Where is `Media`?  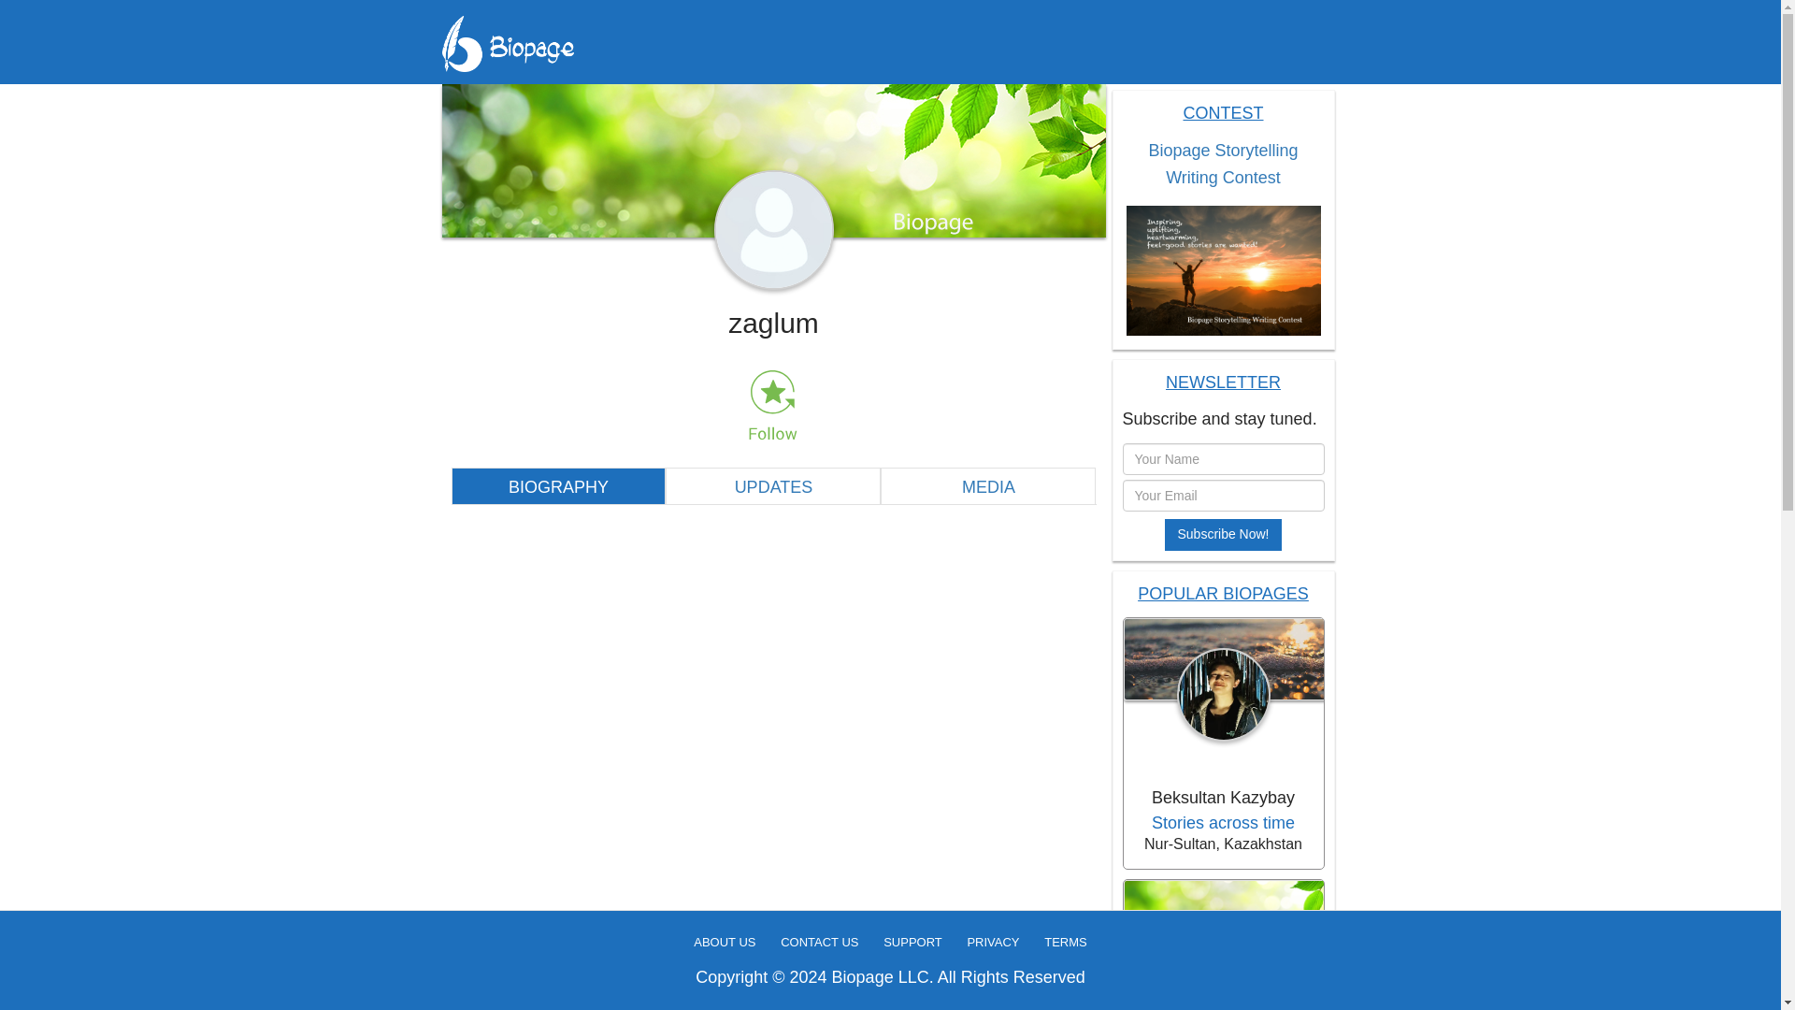
Media is located at coordinates (987, 486).